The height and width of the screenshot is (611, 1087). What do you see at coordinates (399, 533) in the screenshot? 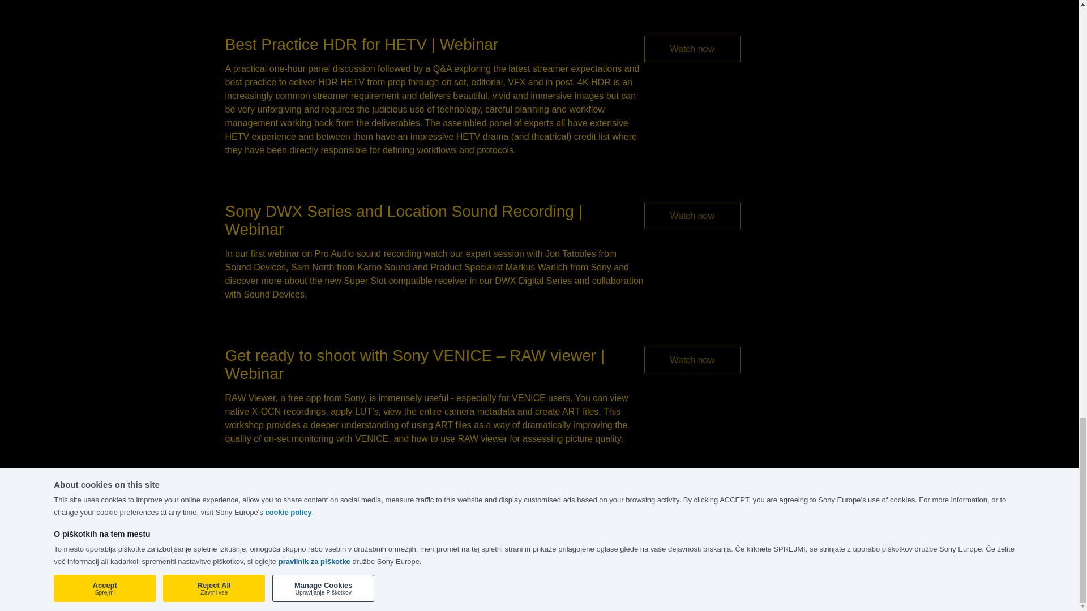
I see `Insight` at bounding box center [399, 533].